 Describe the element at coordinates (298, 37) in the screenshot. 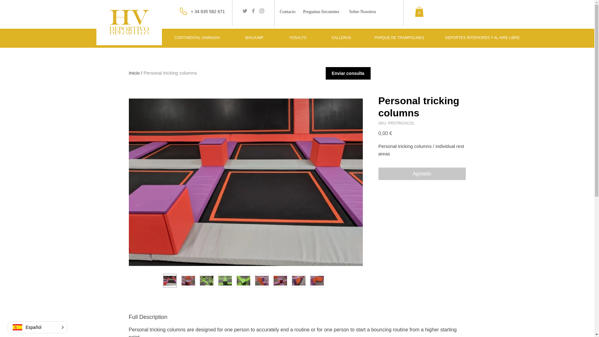

I see `YOSALTO` at that location.